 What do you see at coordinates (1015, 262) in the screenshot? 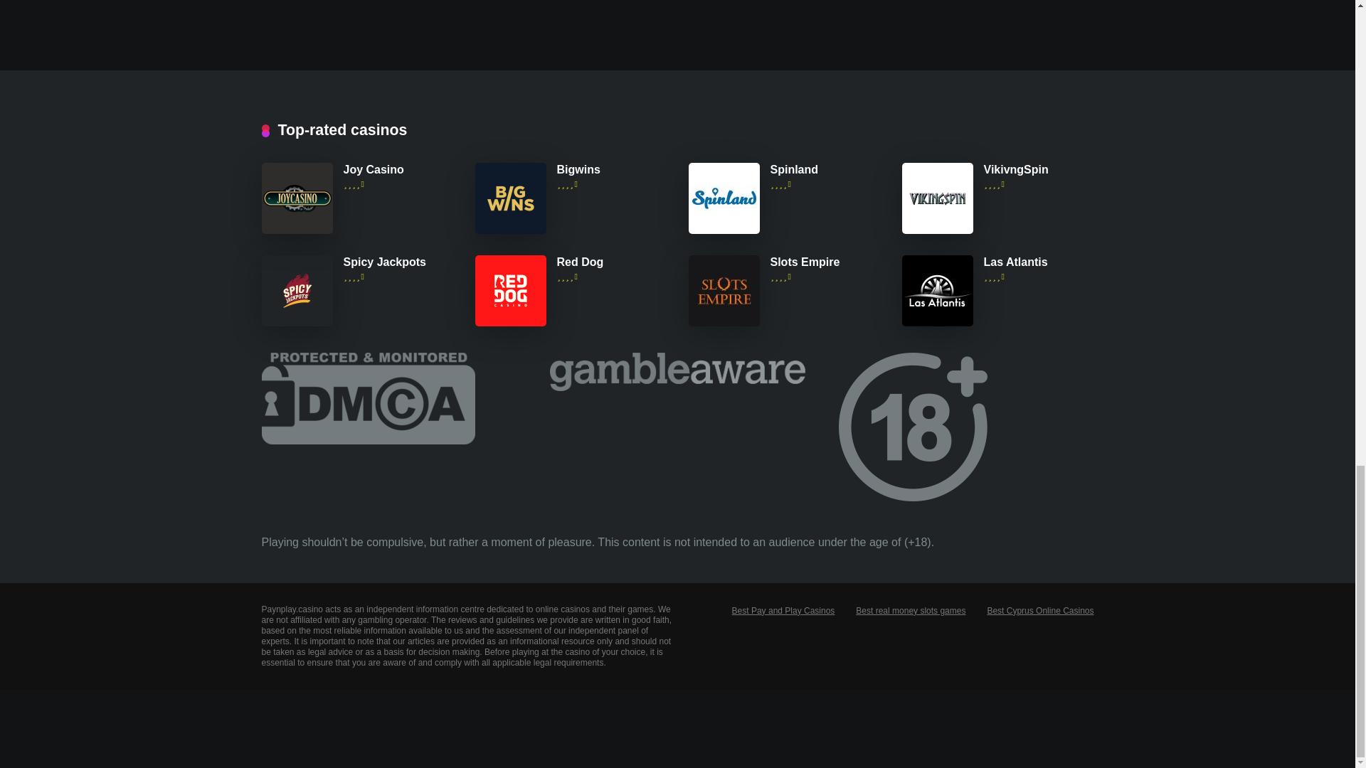
I see `Las Atlantis` at bounding box center [1015, 262].